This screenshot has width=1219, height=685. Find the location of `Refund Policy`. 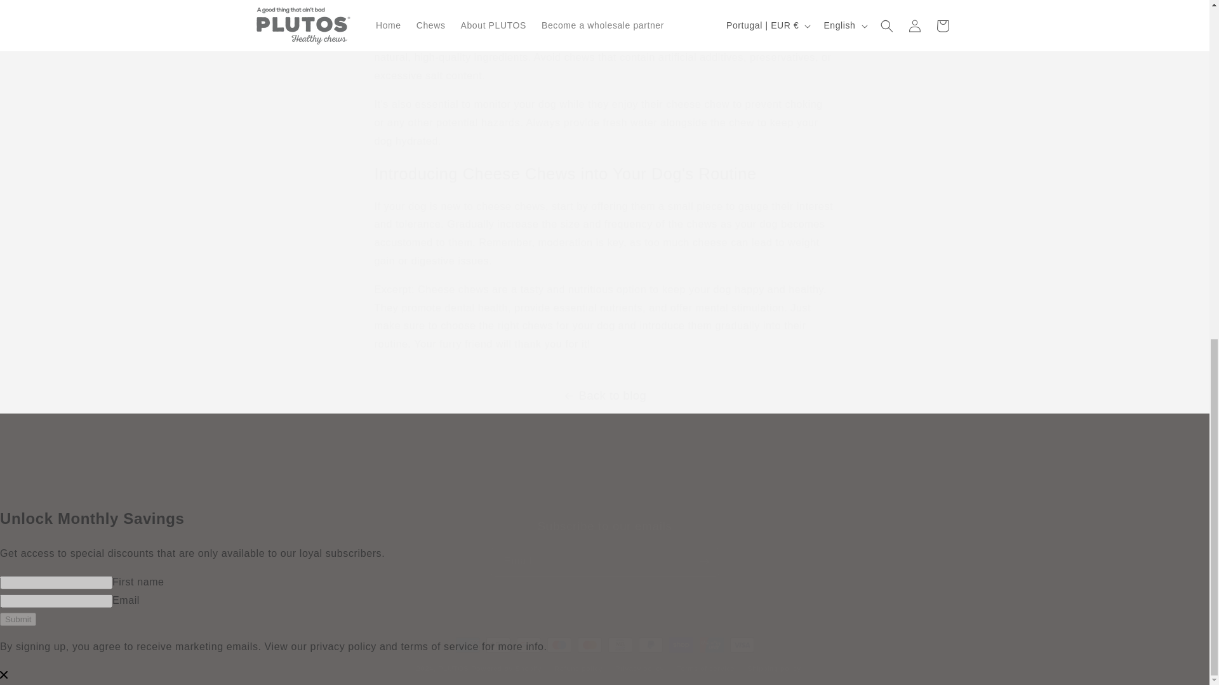

Refund Policy is located at coordinates (636, 501).